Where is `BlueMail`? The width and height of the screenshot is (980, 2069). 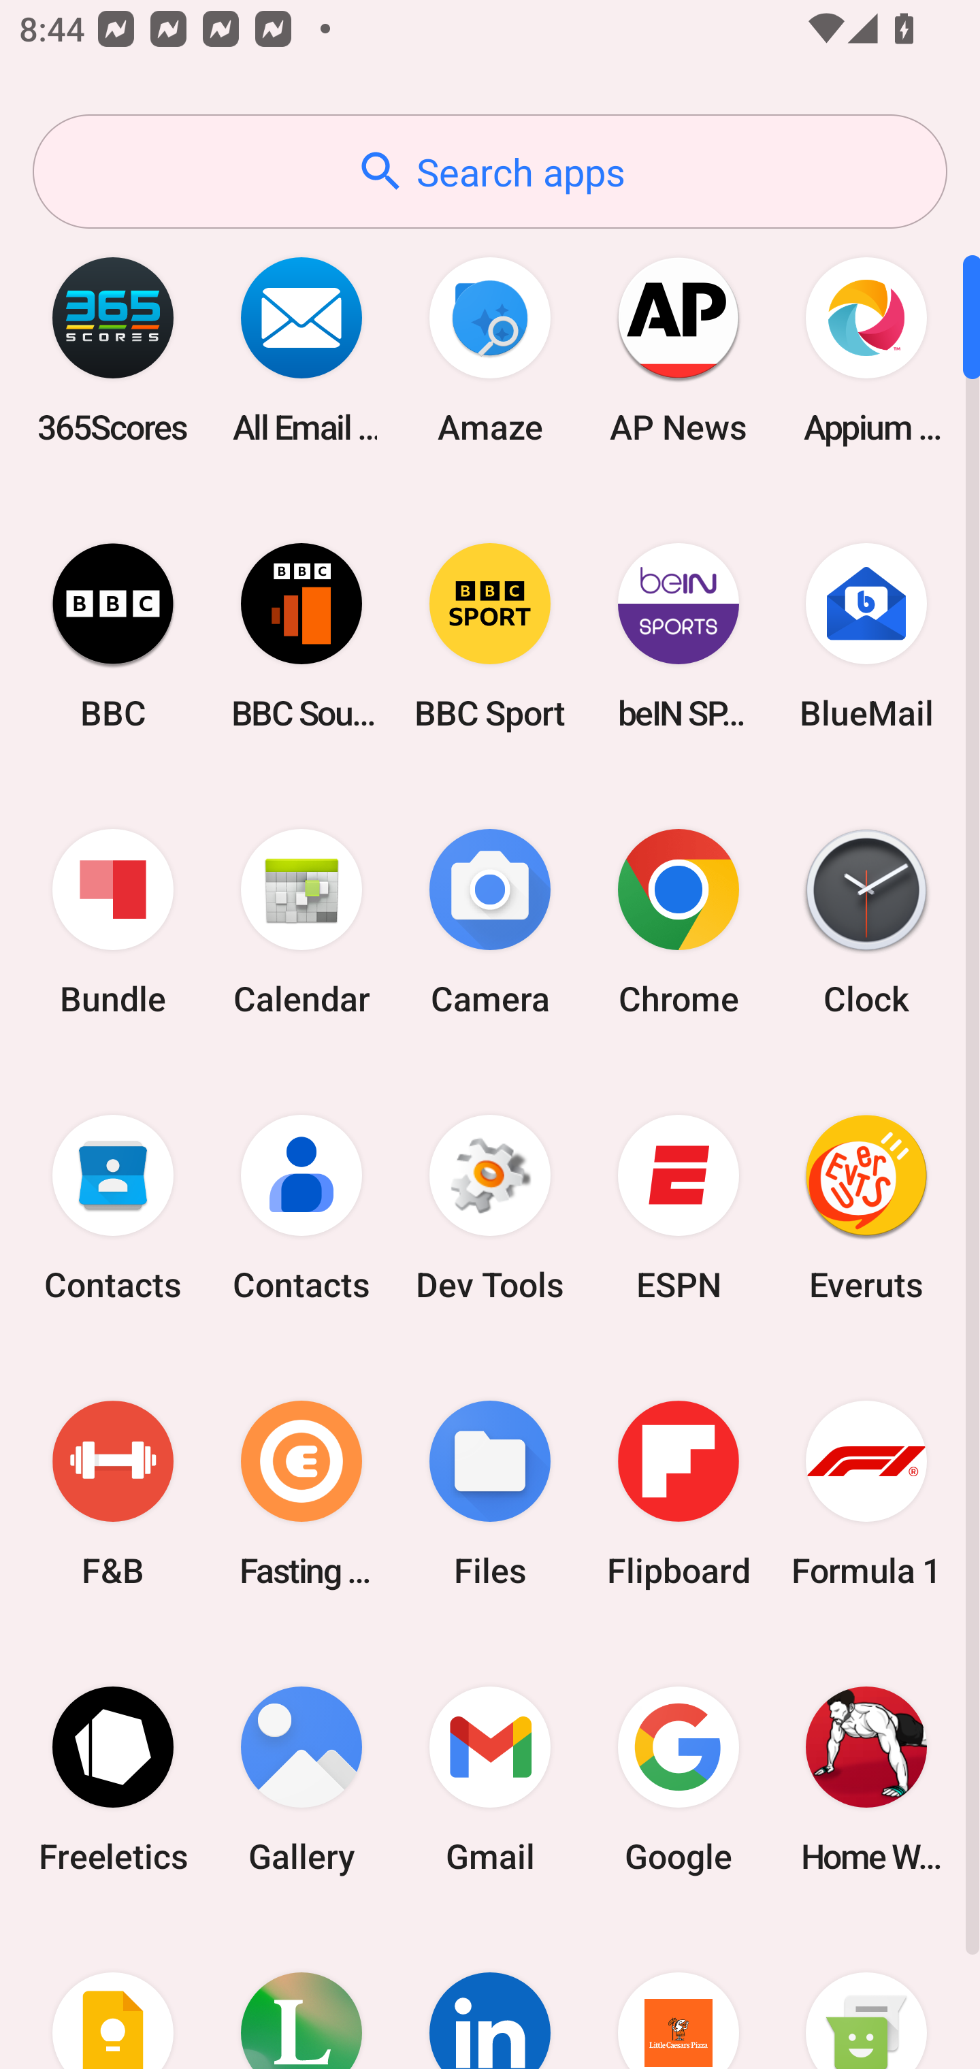 BlueMail is located at coordinates (866, 636).